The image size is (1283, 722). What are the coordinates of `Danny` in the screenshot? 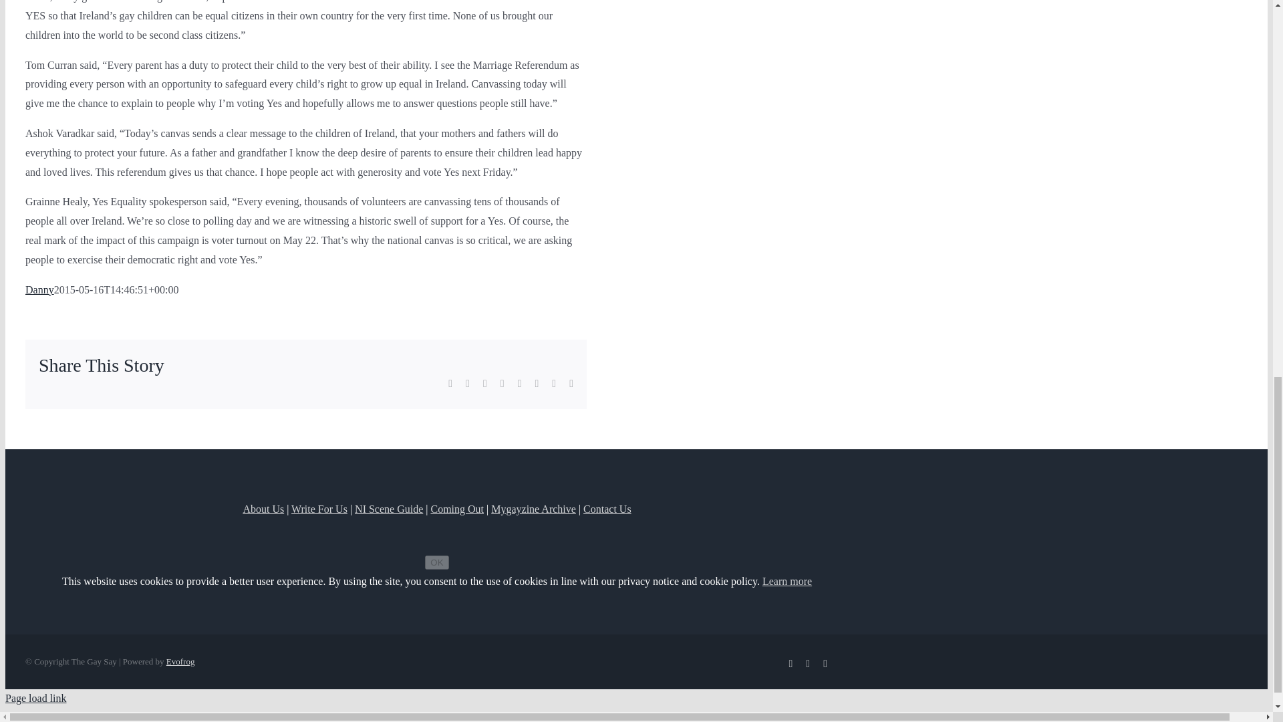 It's located at (39, 289).